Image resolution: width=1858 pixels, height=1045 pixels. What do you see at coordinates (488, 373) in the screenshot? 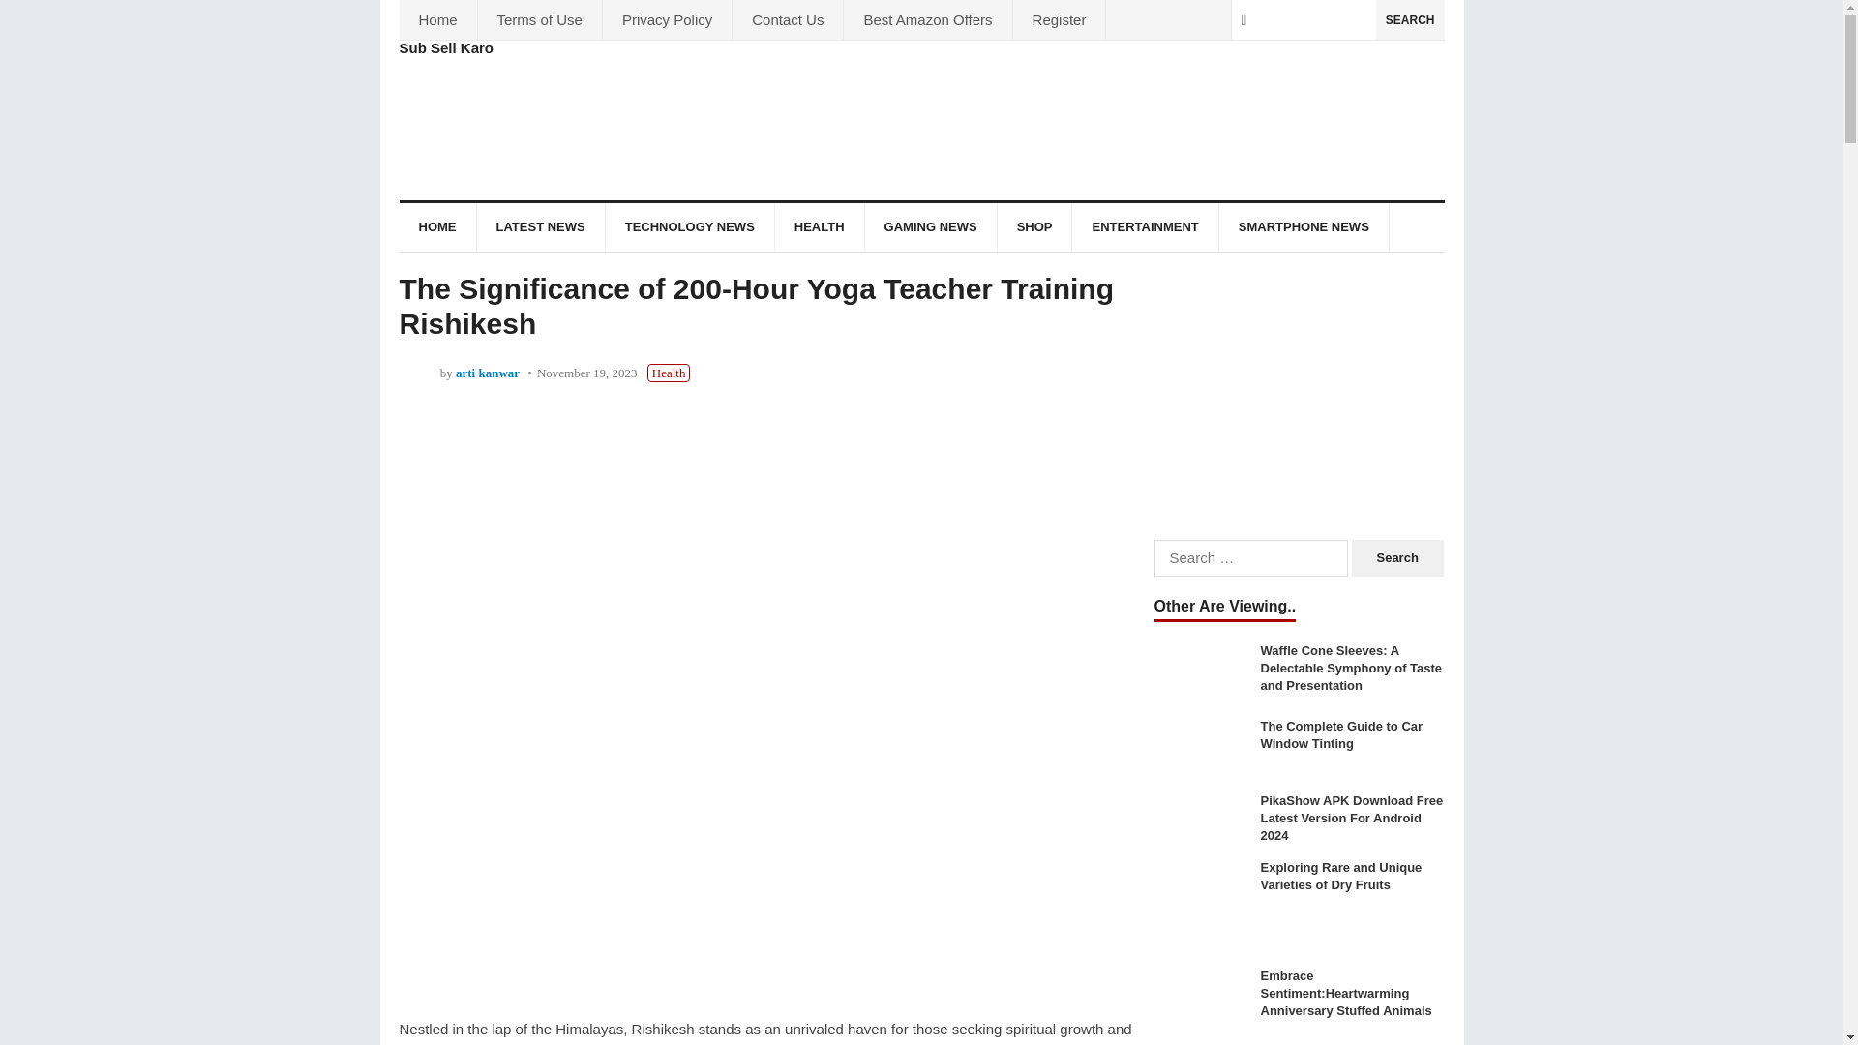
I see `Posts by arti kanwar` at bounding box center [488, 373].